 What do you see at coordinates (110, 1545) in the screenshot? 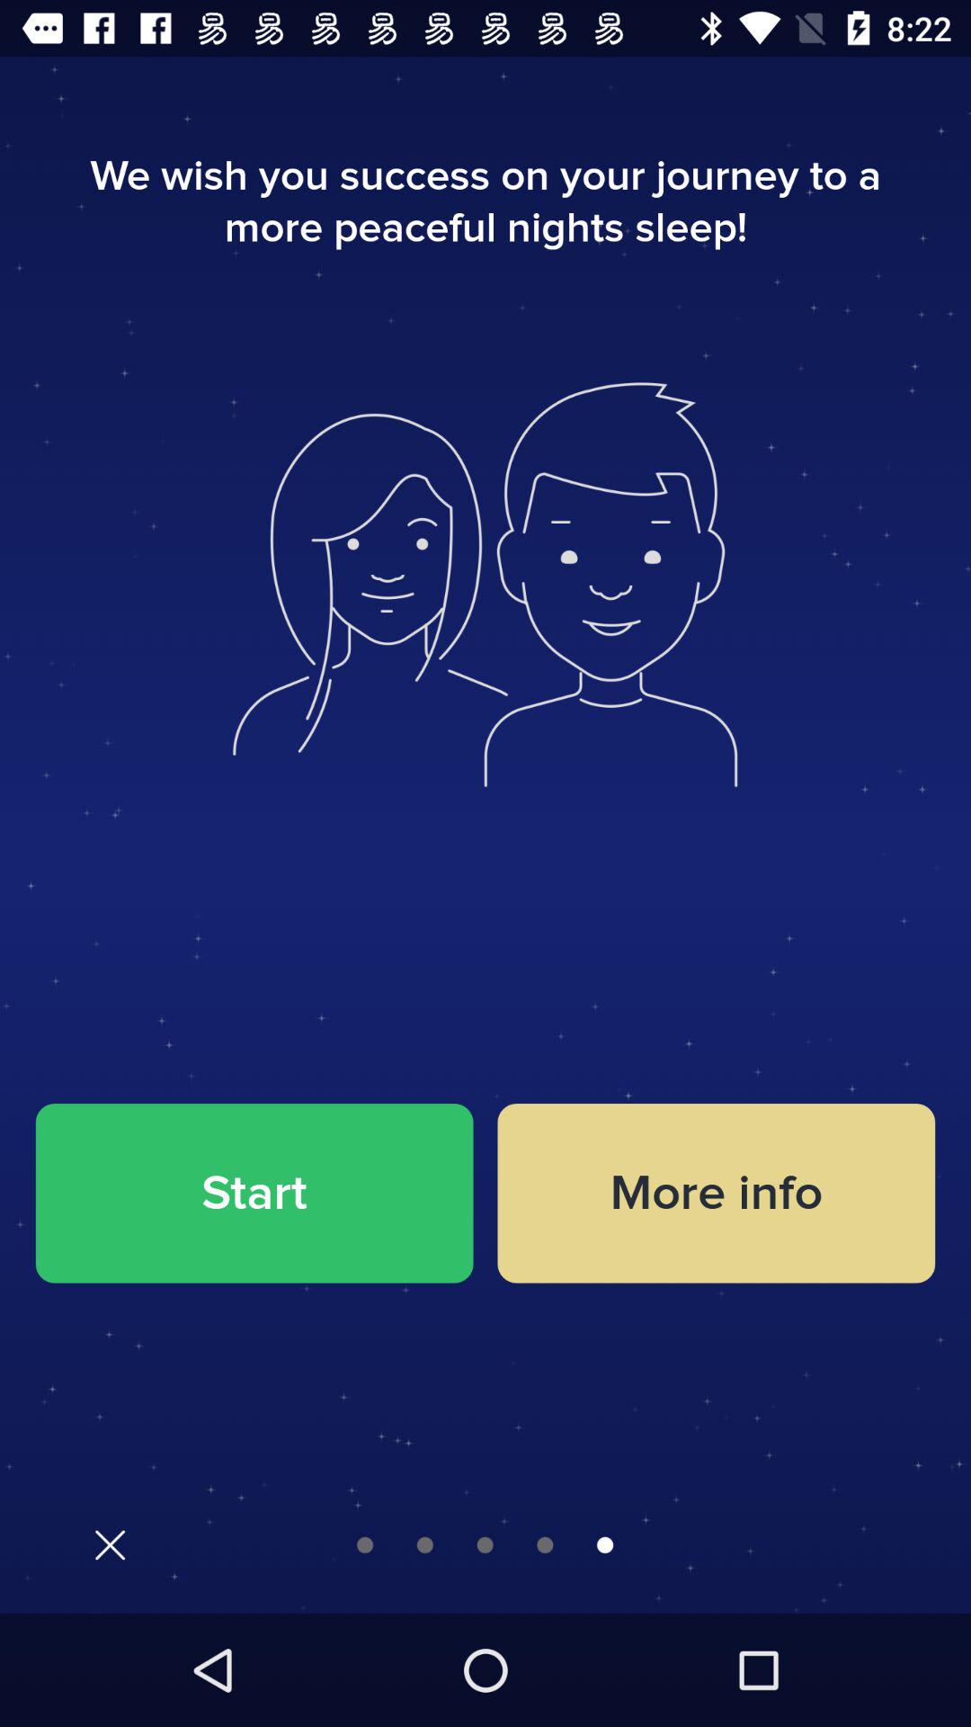
I see `toggle exit button` at bounding box center [110, 1545].